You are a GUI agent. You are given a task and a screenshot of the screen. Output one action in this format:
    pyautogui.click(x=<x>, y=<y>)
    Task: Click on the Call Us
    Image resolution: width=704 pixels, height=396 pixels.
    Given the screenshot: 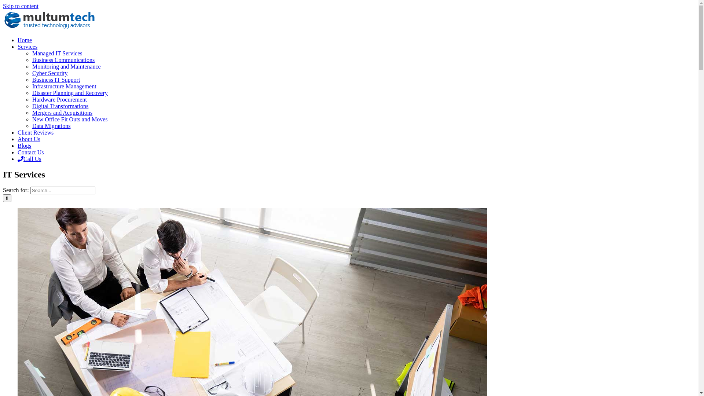 What is the action you would take?
    pyautogui.click(x=29, y=159)
    